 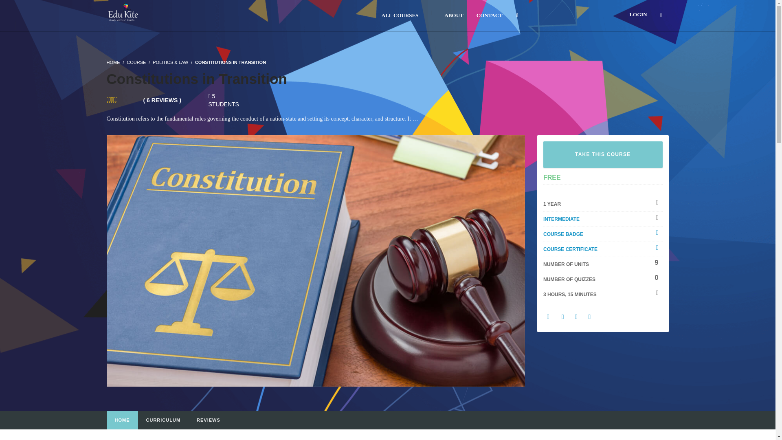 I want to click on ALL COURSES, so click(x=400, y=15).